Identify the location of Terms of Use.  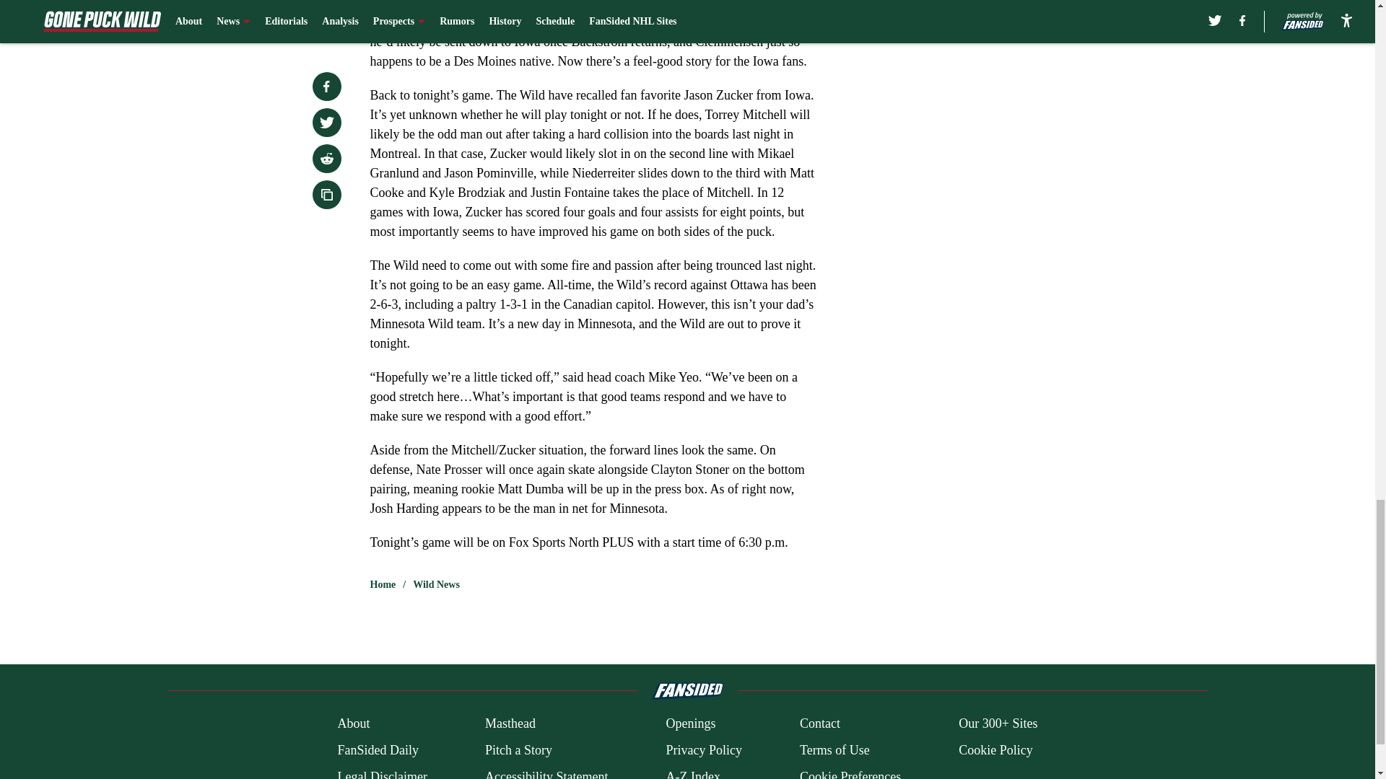
(834, 750).